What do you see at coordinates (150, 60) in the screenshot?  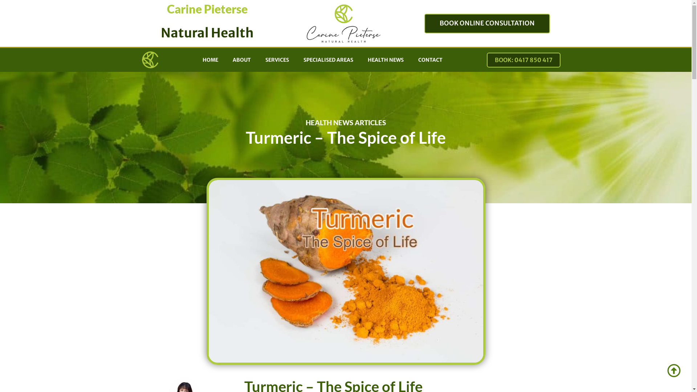 I see `Carine Pieterse Natural Health` at bounding box center [150, 60].